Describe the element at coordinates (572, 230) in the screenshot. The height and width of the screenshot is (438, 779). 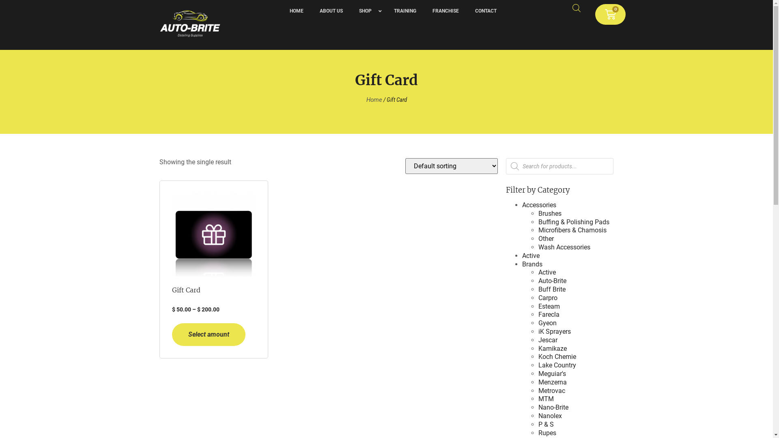
I see `Microfibers & Chamosis` at that location.